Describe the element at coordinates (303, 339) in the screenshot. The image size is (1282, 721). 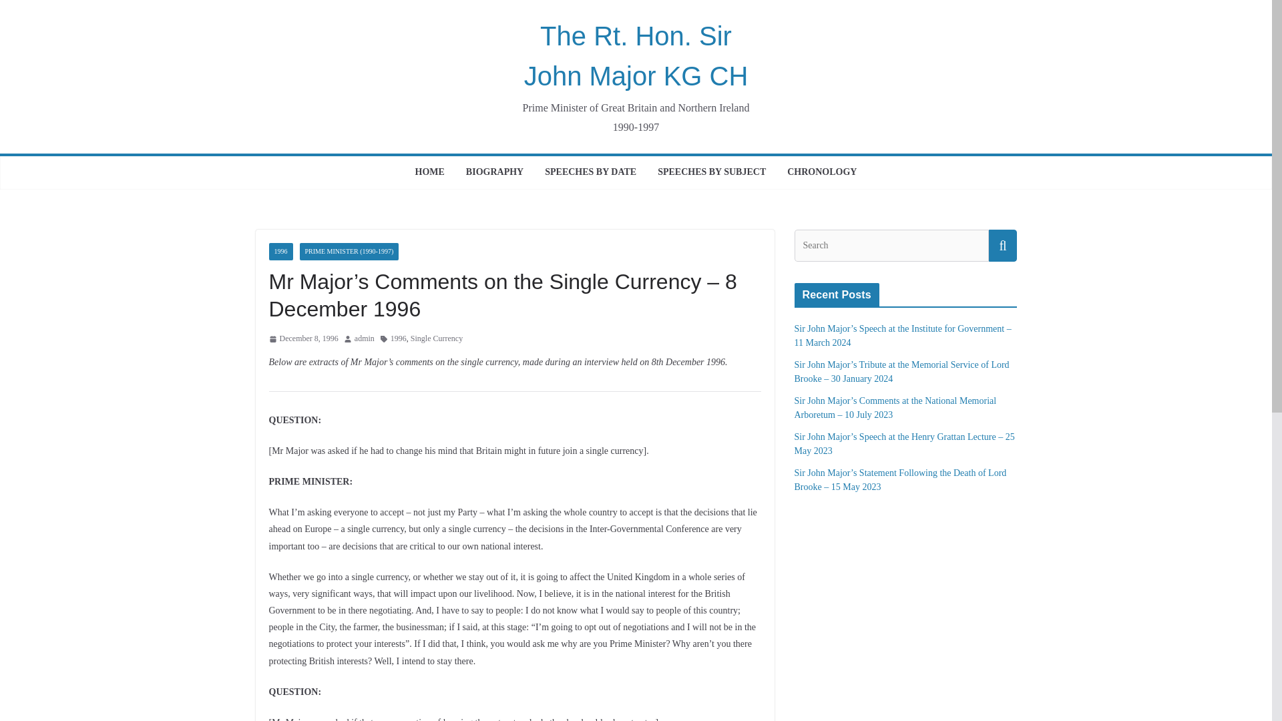
I see `8:58 am` at that location.